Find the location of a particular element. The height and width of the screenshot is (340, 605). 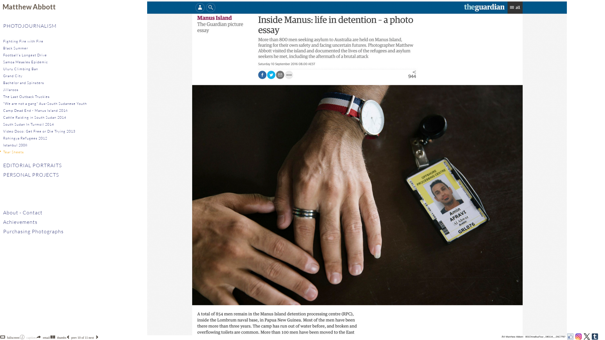

Video Doco: Get Free or Die Trying 2013 is located at coordinates (39, 131).